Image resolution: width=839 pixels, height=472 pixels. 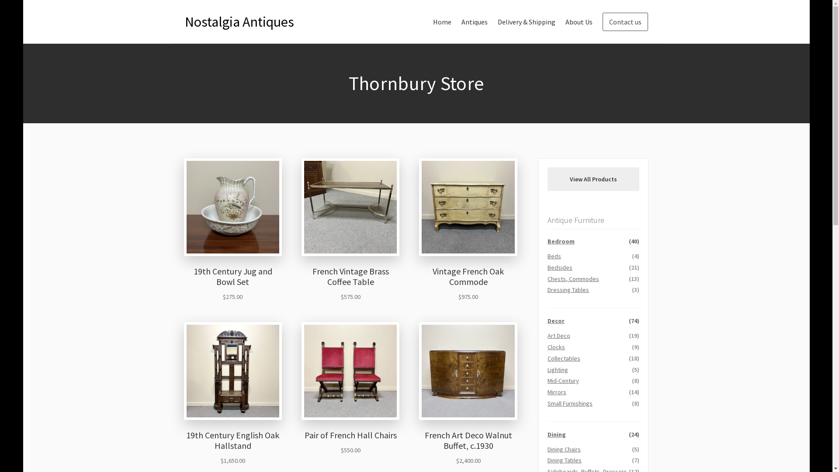 What do you see at coordinates (573, 279) in the screenshot?
I see `Chests, Commodes` at bounding box center [573, 279].